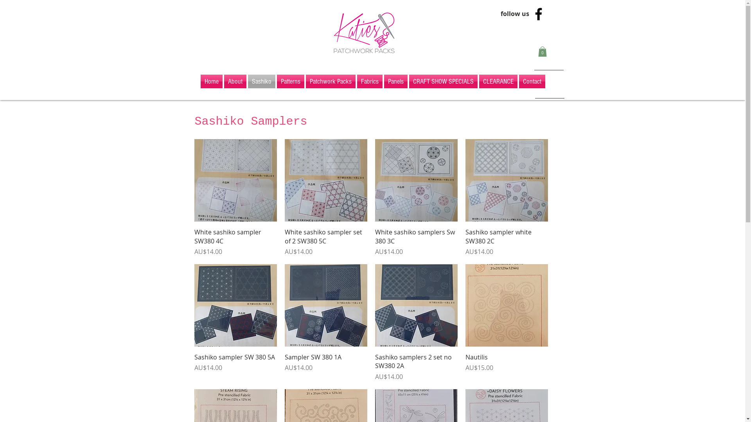 Image resolution: width=751 pixels, height=422 pixels. Describe the element at coordinates (444, 81) in the screenshot. I see `CRAFT SHOW SPECIALS` at that location.